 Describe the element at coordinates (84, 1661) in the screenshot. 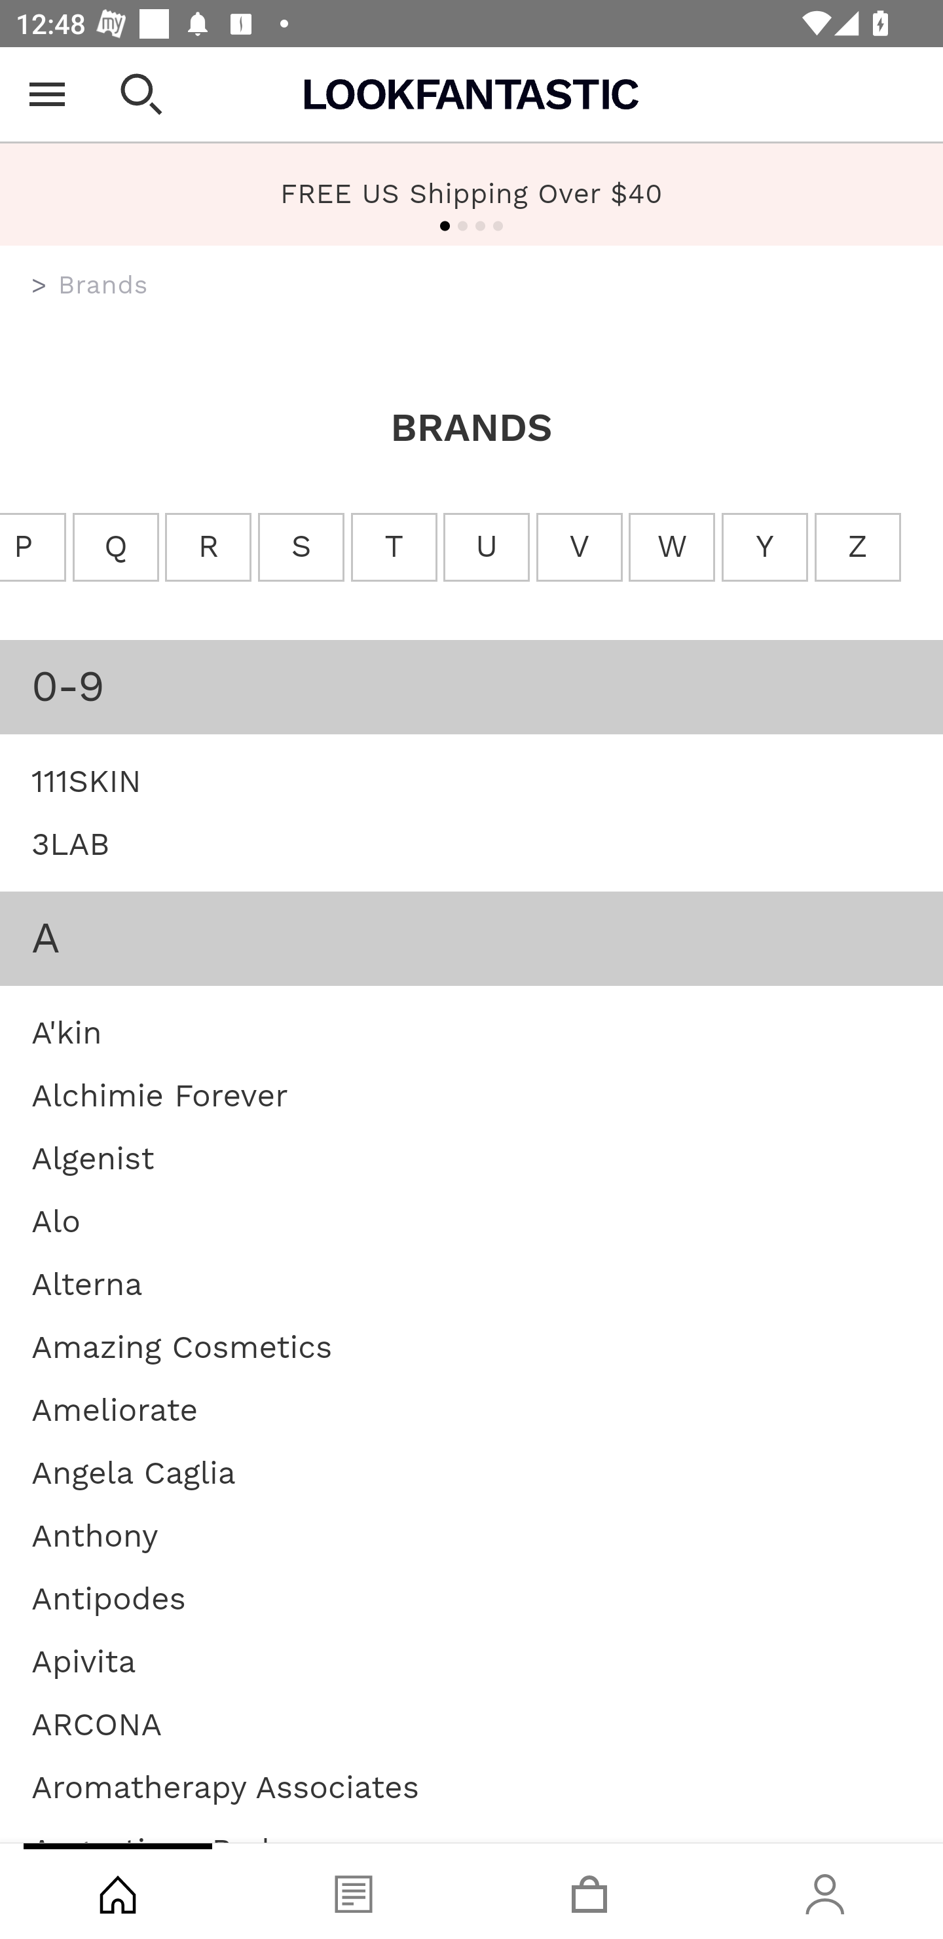

I see `Apivita` at that location.